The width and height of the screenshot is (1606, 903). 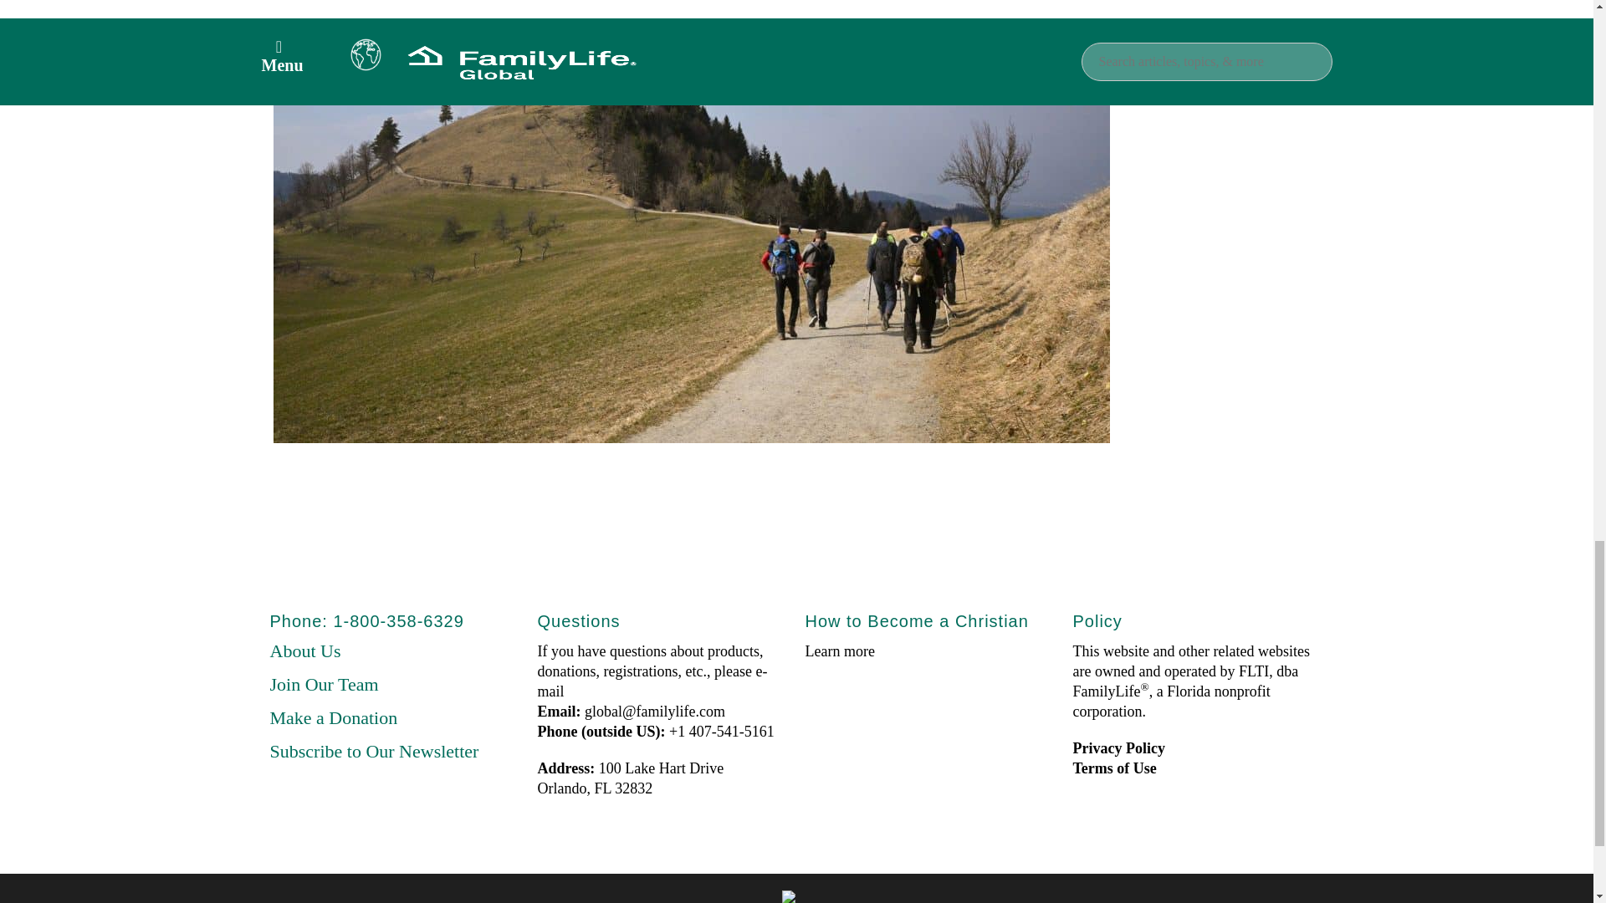 What do you see at coordinates (1118, 747) in the screenshot?
I see `Privacy Policy` at bounding box center [1118, 747].